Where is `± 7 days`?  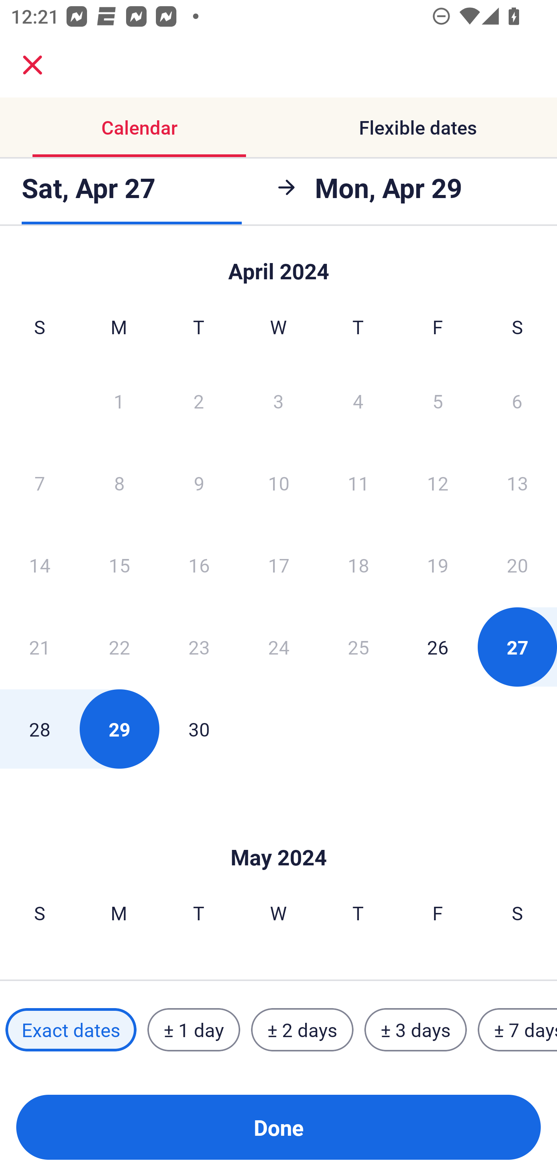 ± 7 days is located at coordinates (518, 1029).